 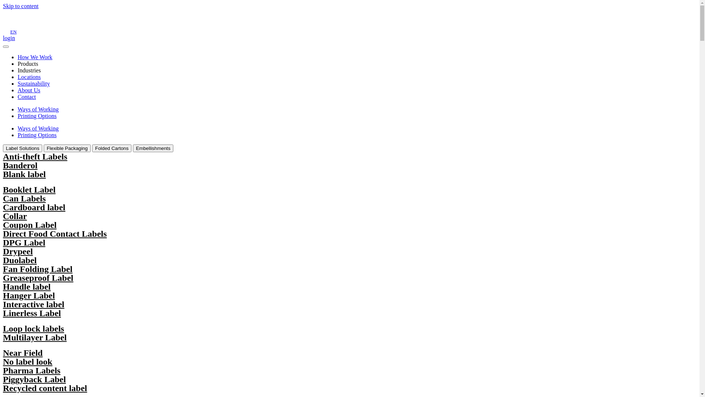 I want to click on Drypeel, so click(x=18, y=251).